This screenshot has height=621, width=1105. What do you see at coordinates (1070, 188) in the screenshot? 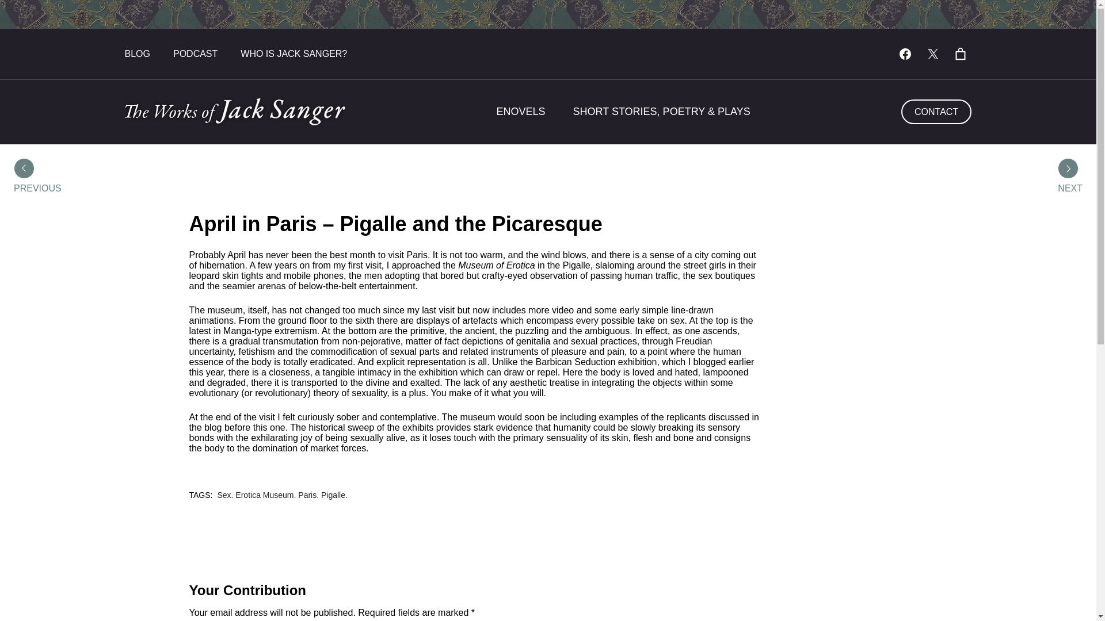
I see `NEXT` at bounding box center [1070, 188].